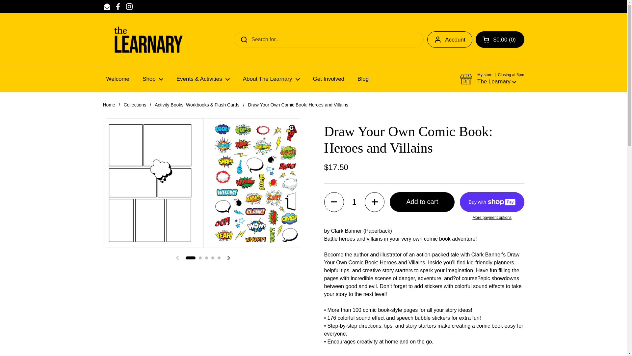  What do you see at coordinates (148, 40) in the screenshot?
I see `The Learnary` at bounding box center [148, 40].